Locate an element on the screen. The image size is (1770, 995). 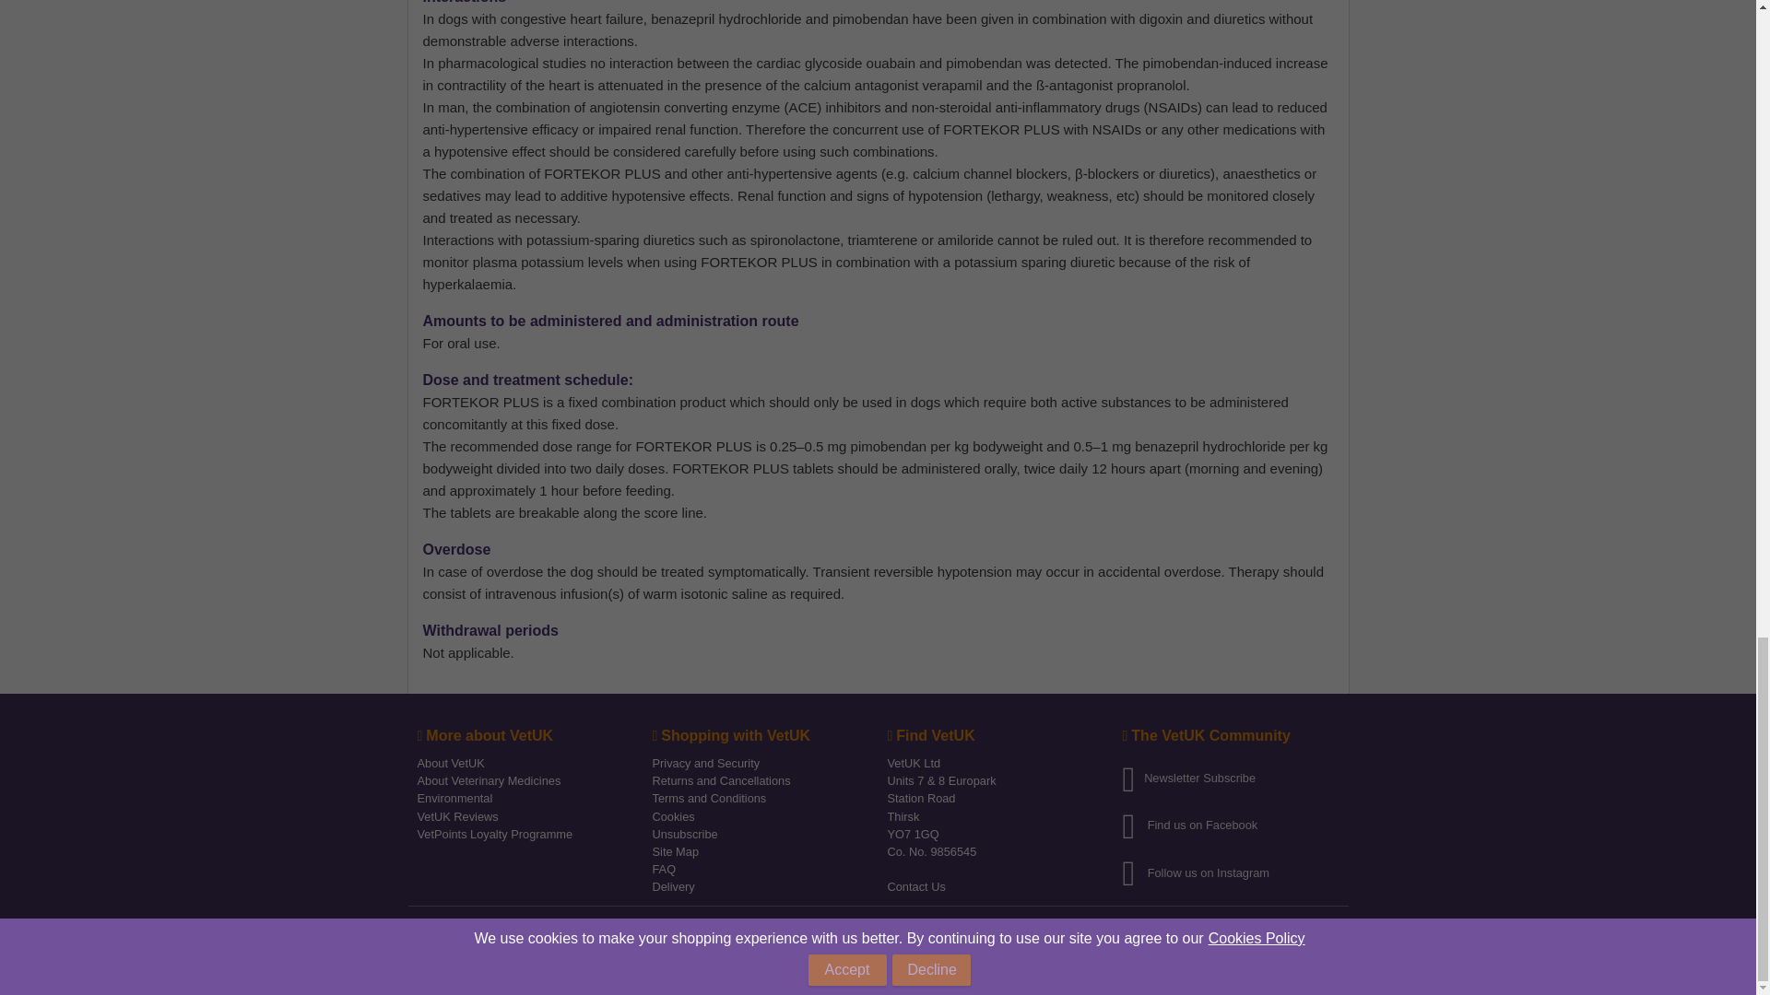
VetPoints Loyalty Programme is located at coordinates (494, 833).